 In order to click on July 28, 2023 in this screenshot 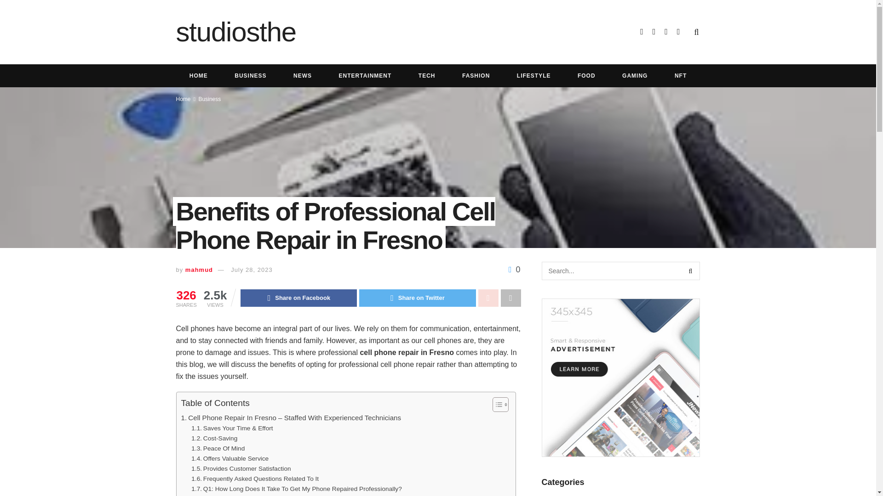, I will do `click(251, 270)`.